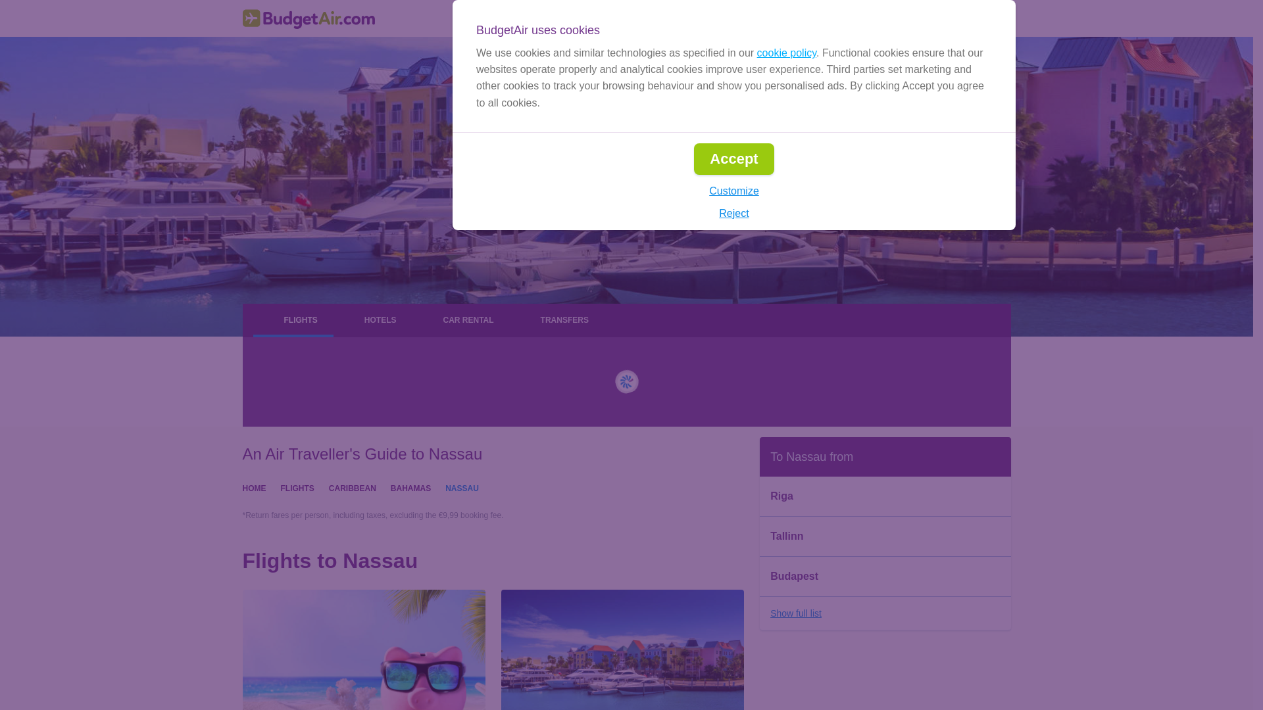  I want to click on English, so click(783, 18).